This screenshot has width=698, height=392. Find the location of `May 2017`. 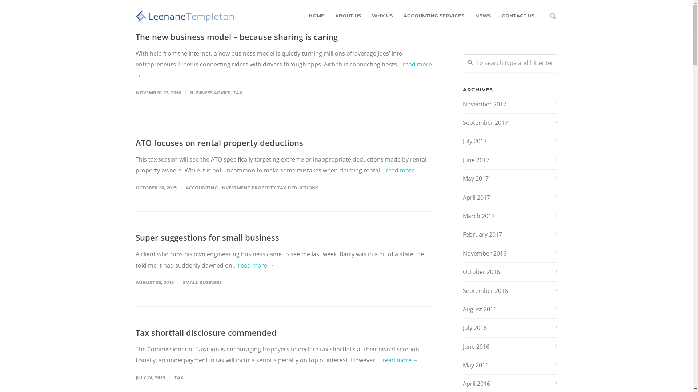

May 2017 is located at coordinates (510, 179).